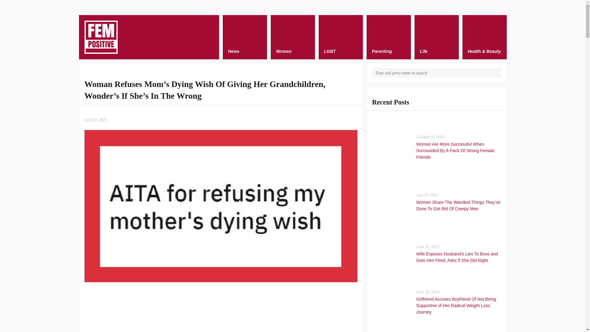  What do you see at coordinates (388, 37) in the screenshot?
I see `Parenting` at bounding box center [388, 37].